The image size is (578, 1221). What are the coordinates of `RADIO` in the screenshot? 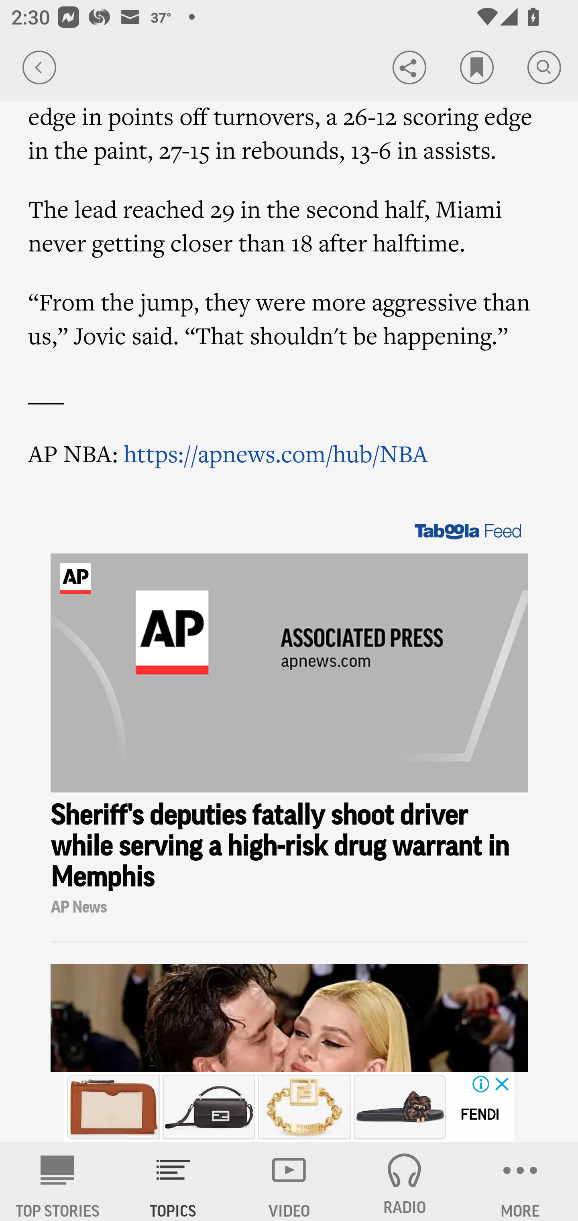 It's located at (405, 1182).